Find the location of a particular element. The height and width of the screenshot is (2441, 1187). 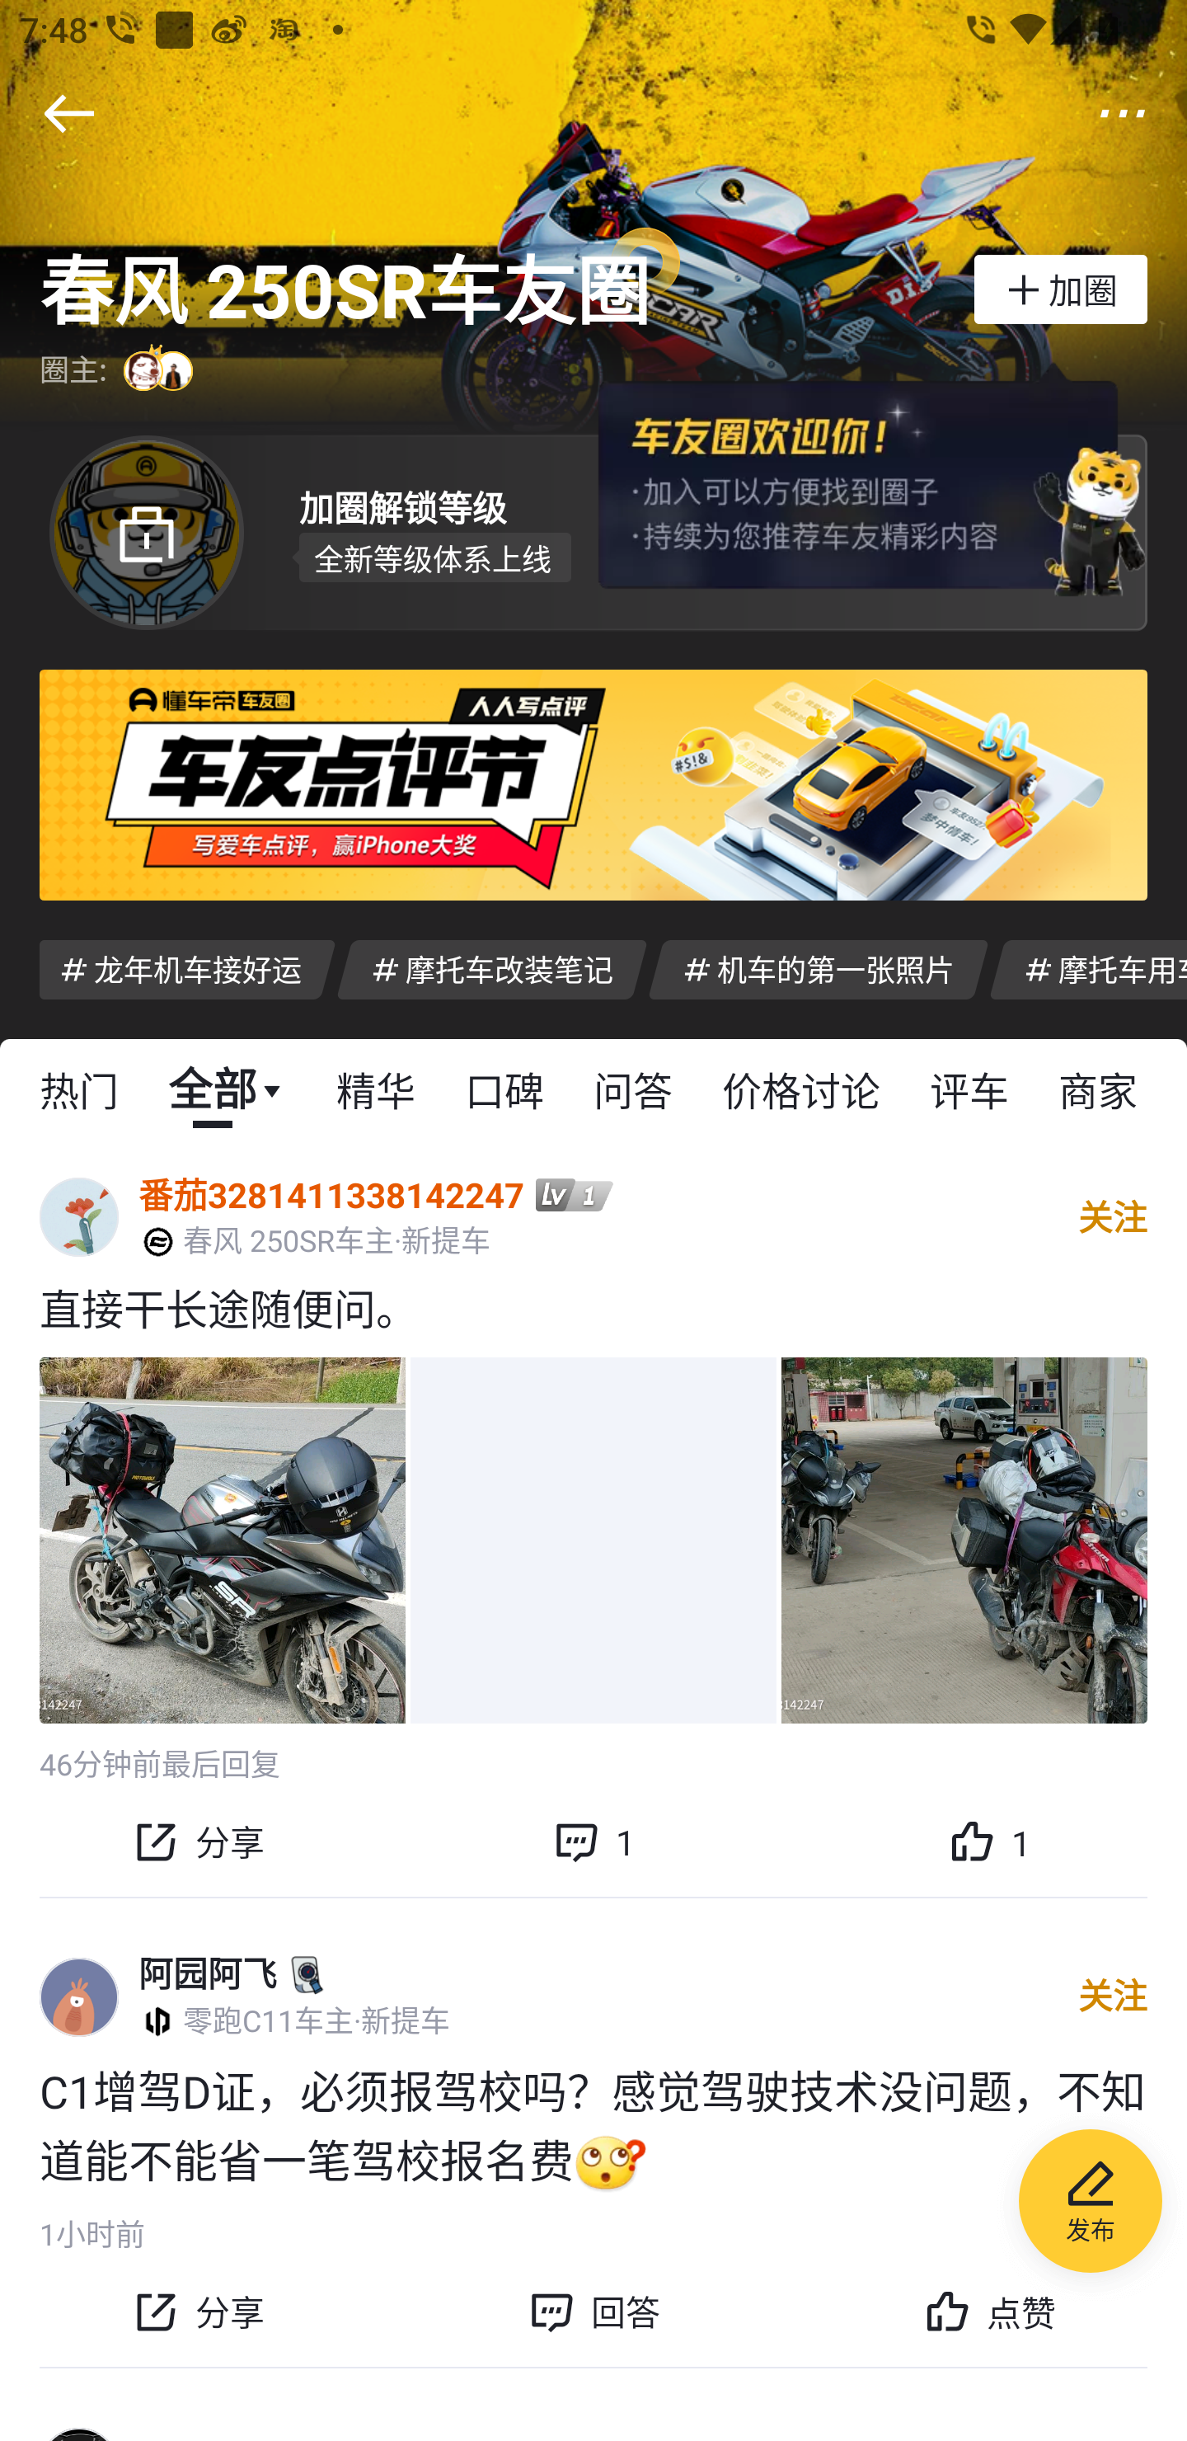

全部  is located at coordinates (228, 1089).